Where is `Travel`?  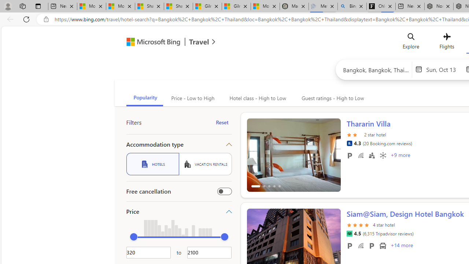
Travel is located at coordinates (199, 43).